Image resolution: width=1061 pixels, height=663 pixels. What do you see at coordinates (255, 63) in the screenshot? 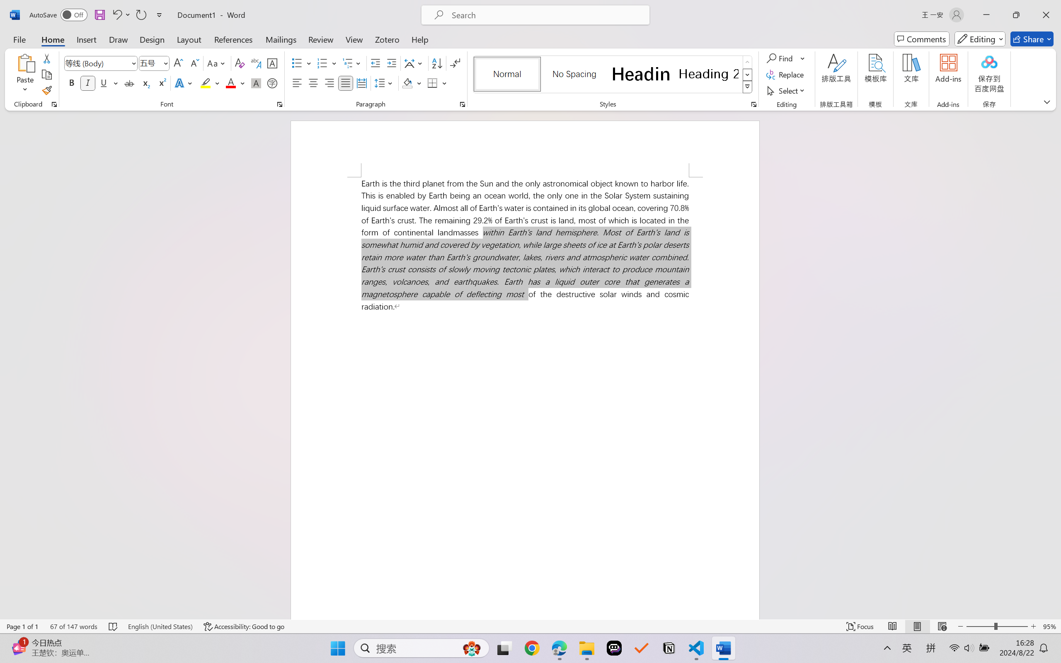
I see `Phonetic Guide...` at bounding box center [255, 63].